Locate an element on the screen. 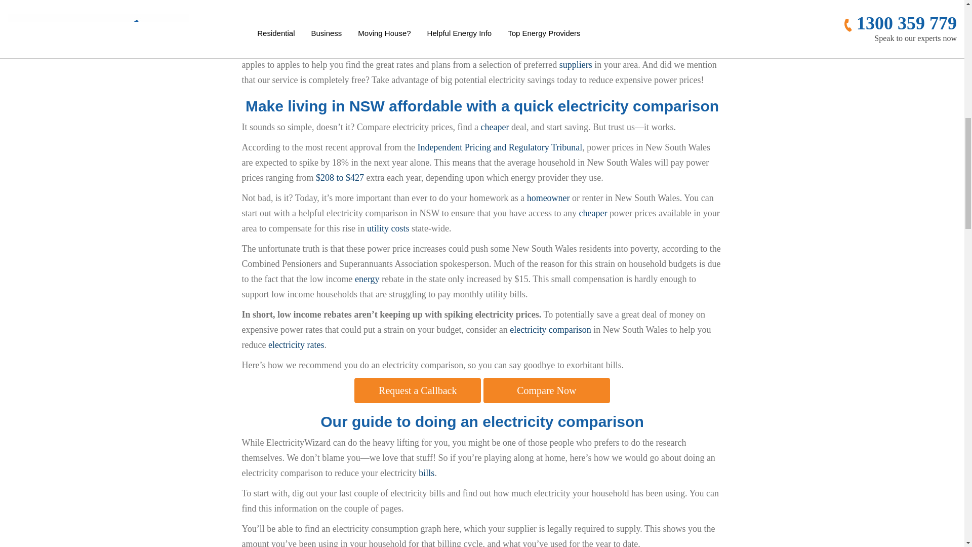 Image resolution: width=972 pixels, height=547 pixels. How to get cheaper electricity is located at coordinates (592, 213).